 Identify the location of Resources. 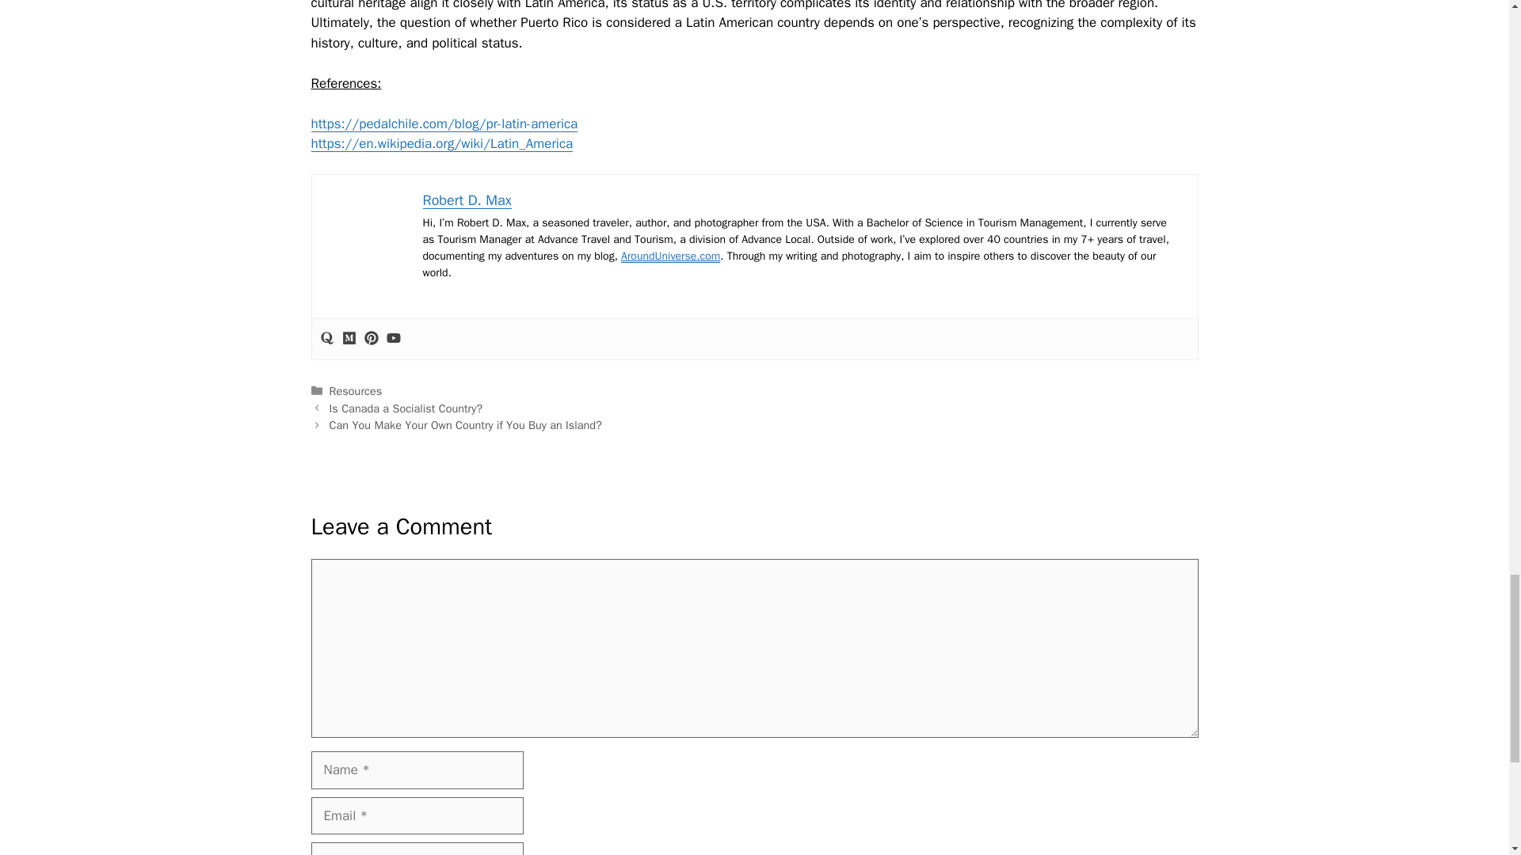
(356, 391).